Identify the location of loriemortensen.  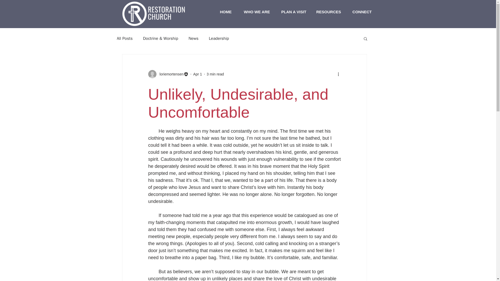
(168, 74).